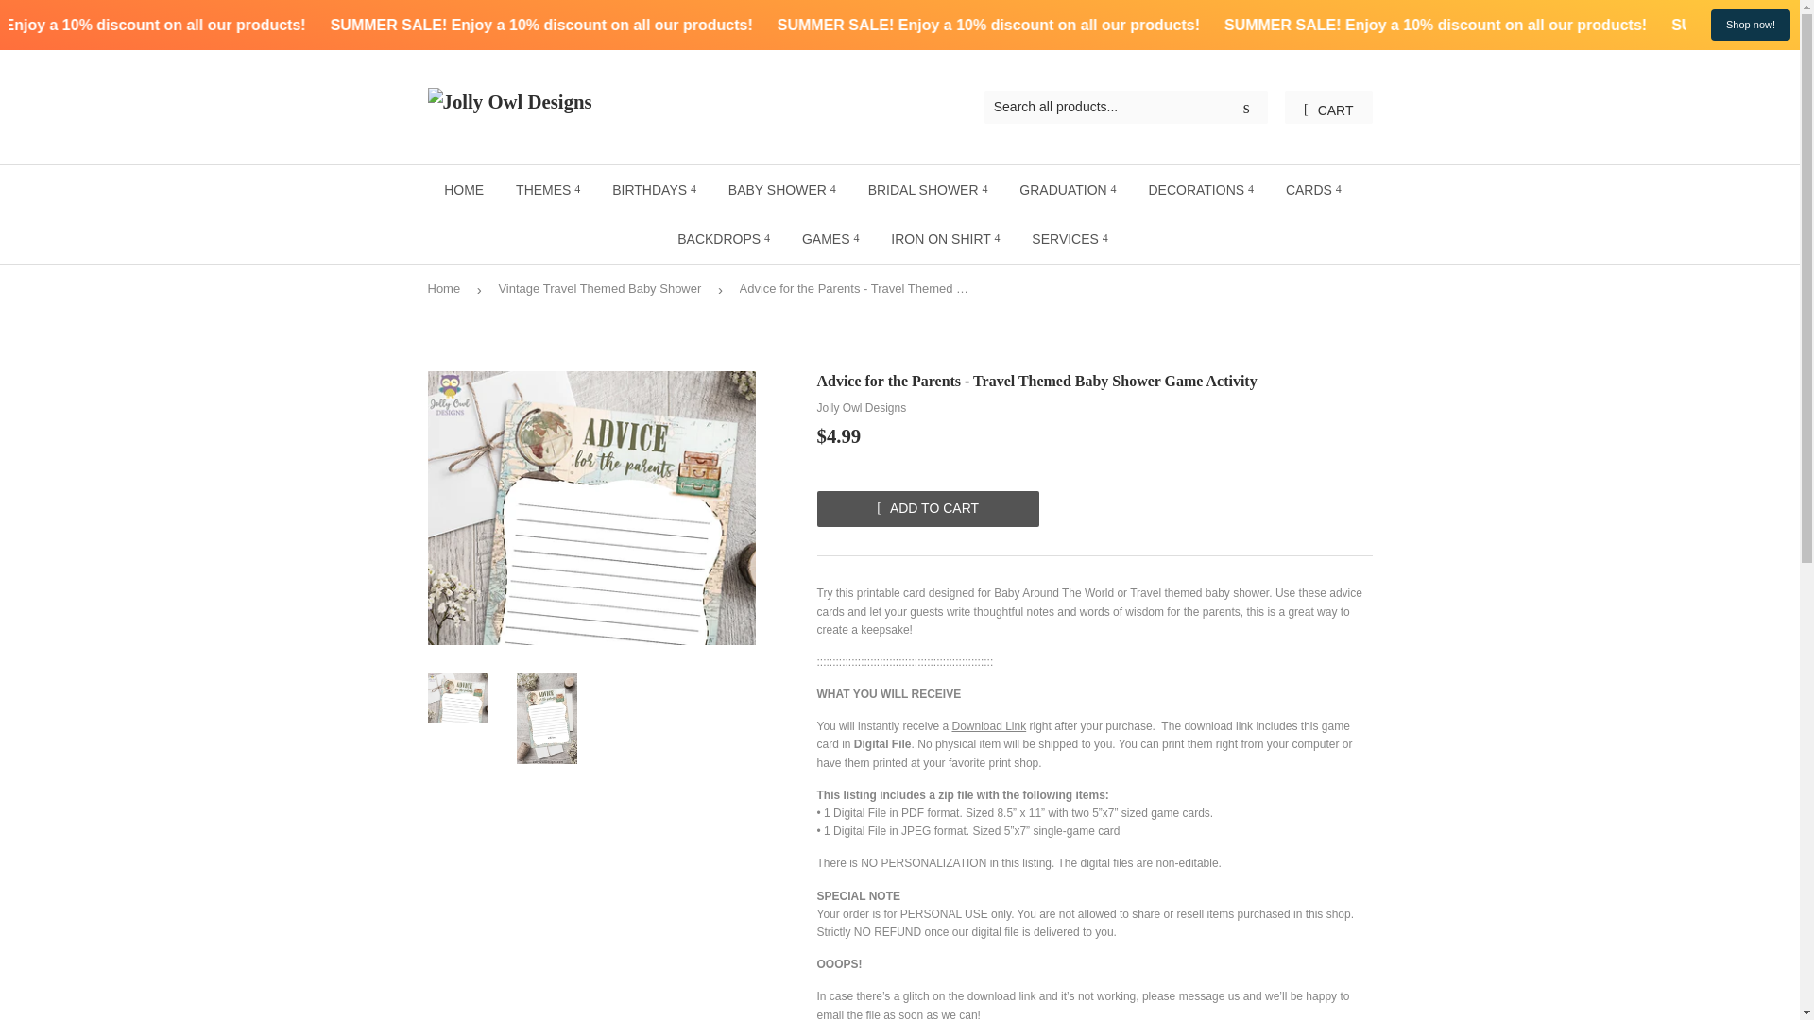 This screenshot has width=1814, height=1020. Describe the element at coordinates (1327, 107) in the screenshot. I see `CART` at that location.